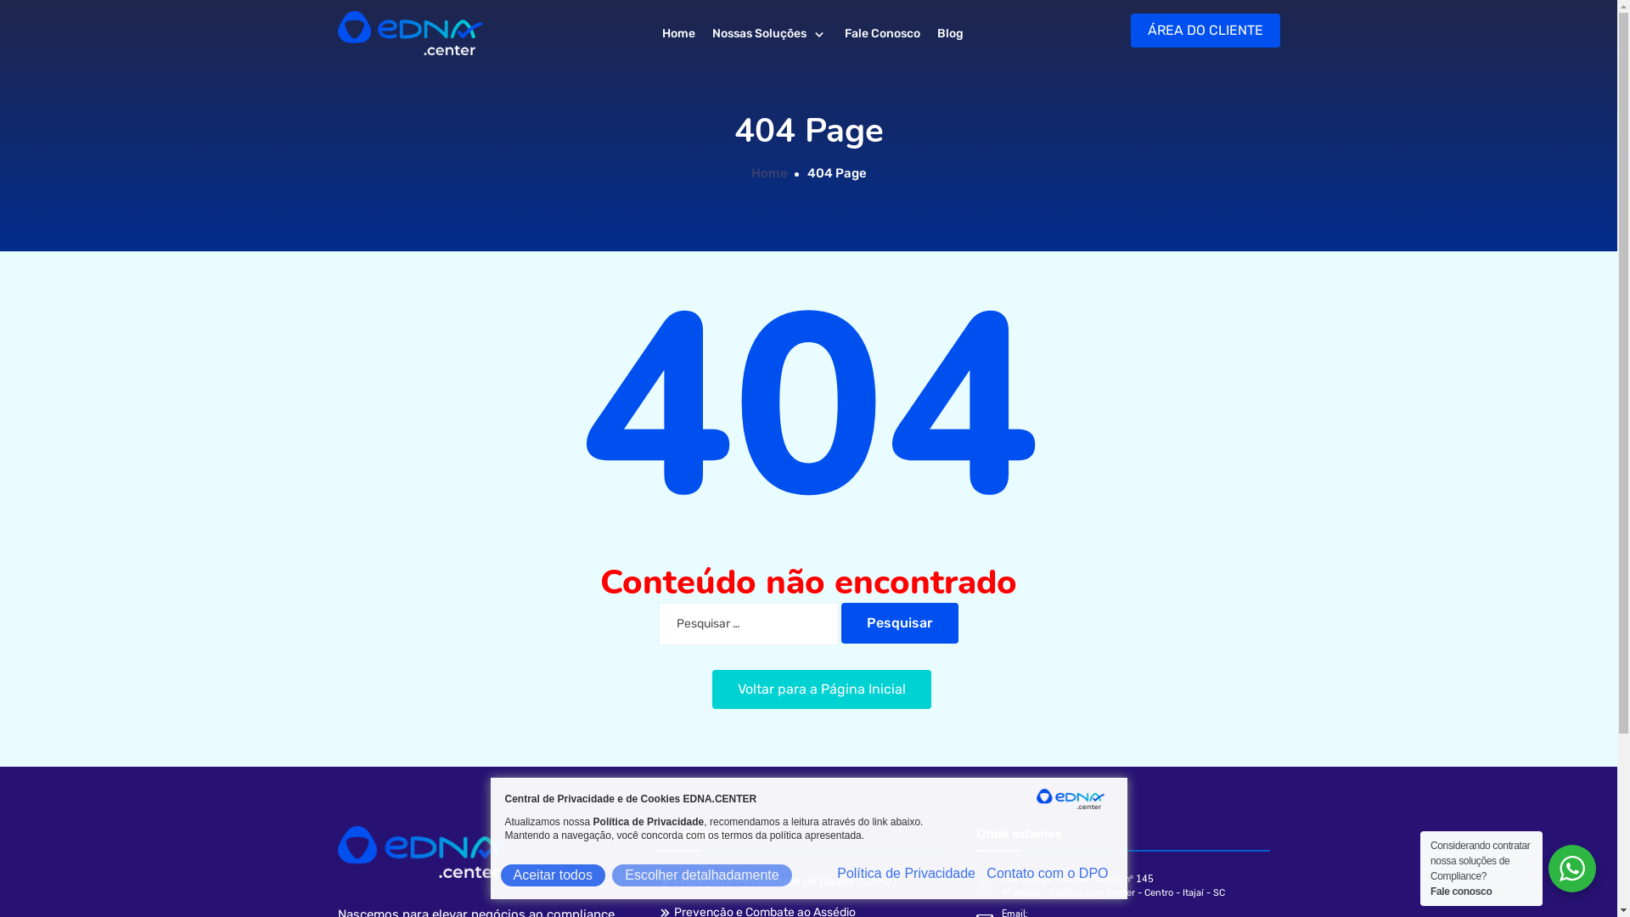 This screenshot has width=1630, height=917. Describe the element at coordinates (769, 173) in the screenshot. I see `Home` at that location.